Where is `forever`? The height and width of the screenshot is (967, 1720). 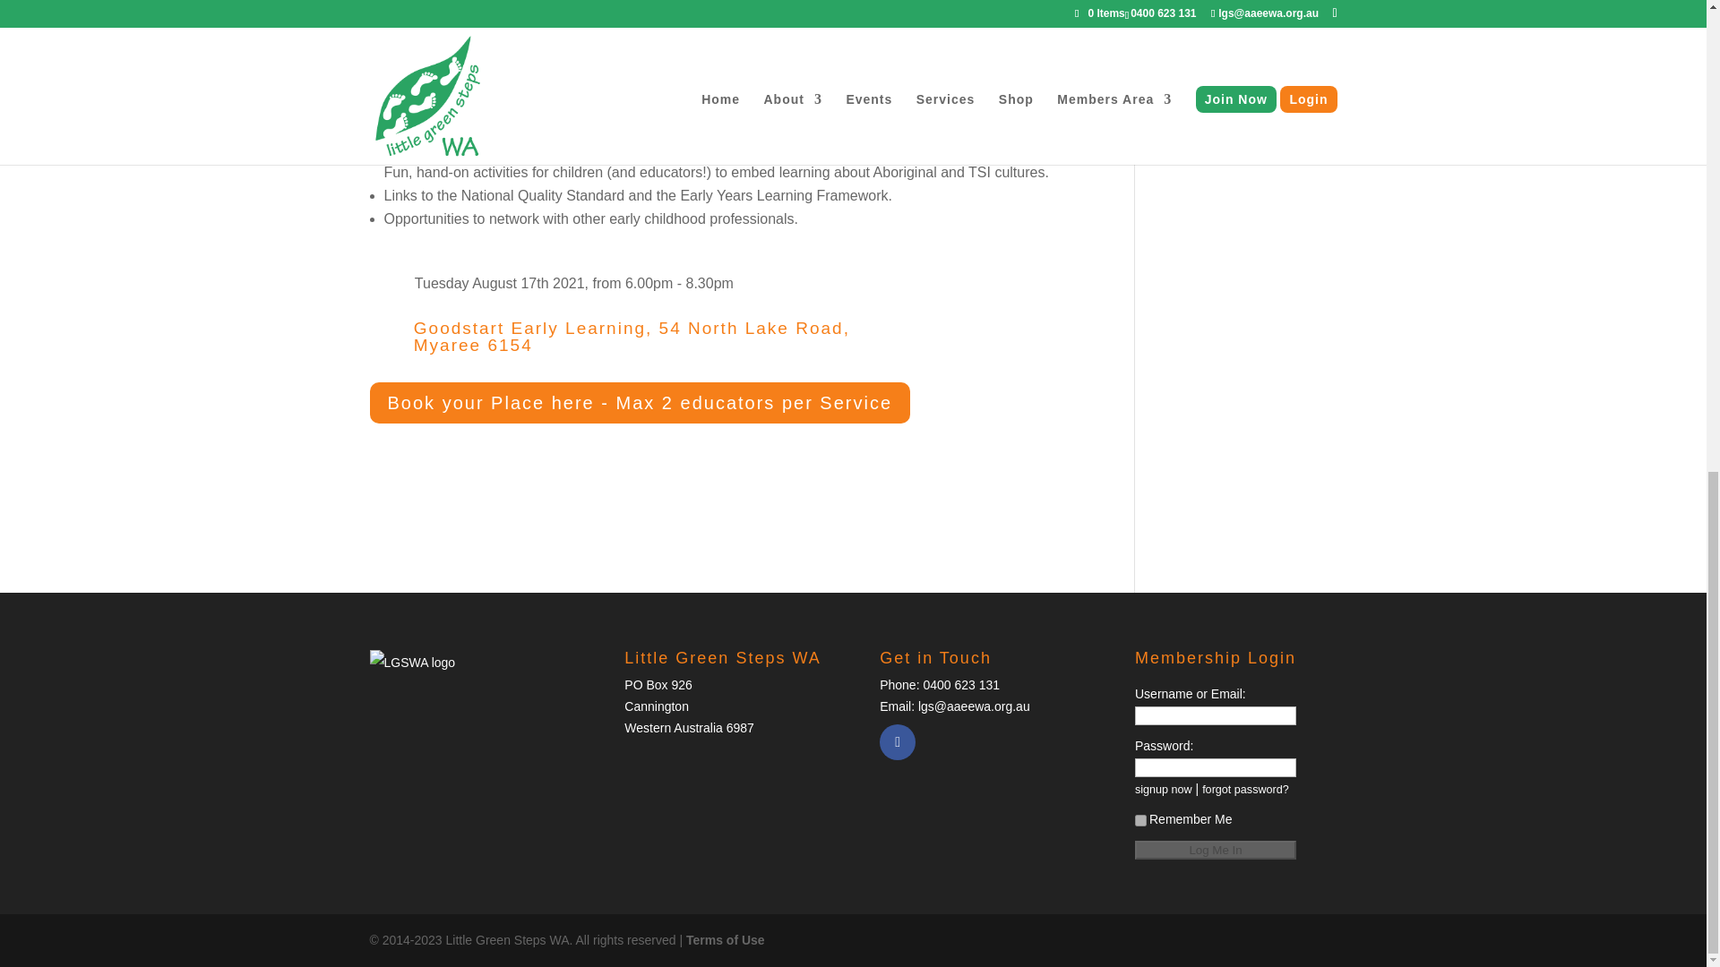 forever is located at coordinates (1141, 820).